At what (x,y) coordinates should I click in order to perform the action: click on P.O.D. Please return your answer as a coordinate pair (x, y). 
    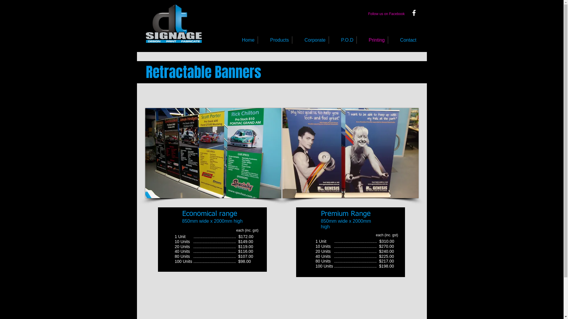
    Looking at the image, I should click on (343, 40).